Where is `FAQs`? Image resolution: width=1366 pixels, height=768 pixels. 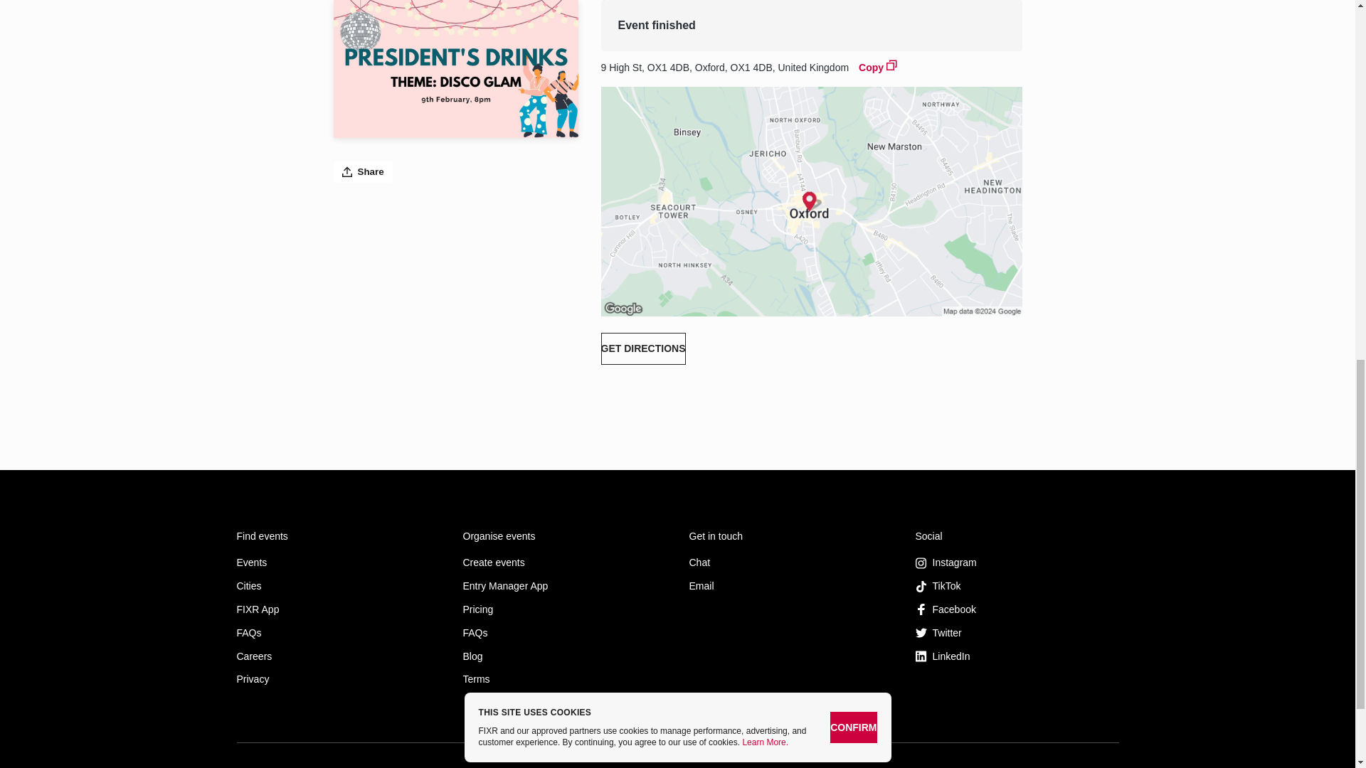
FAQs is located at coordinates (338, 633).